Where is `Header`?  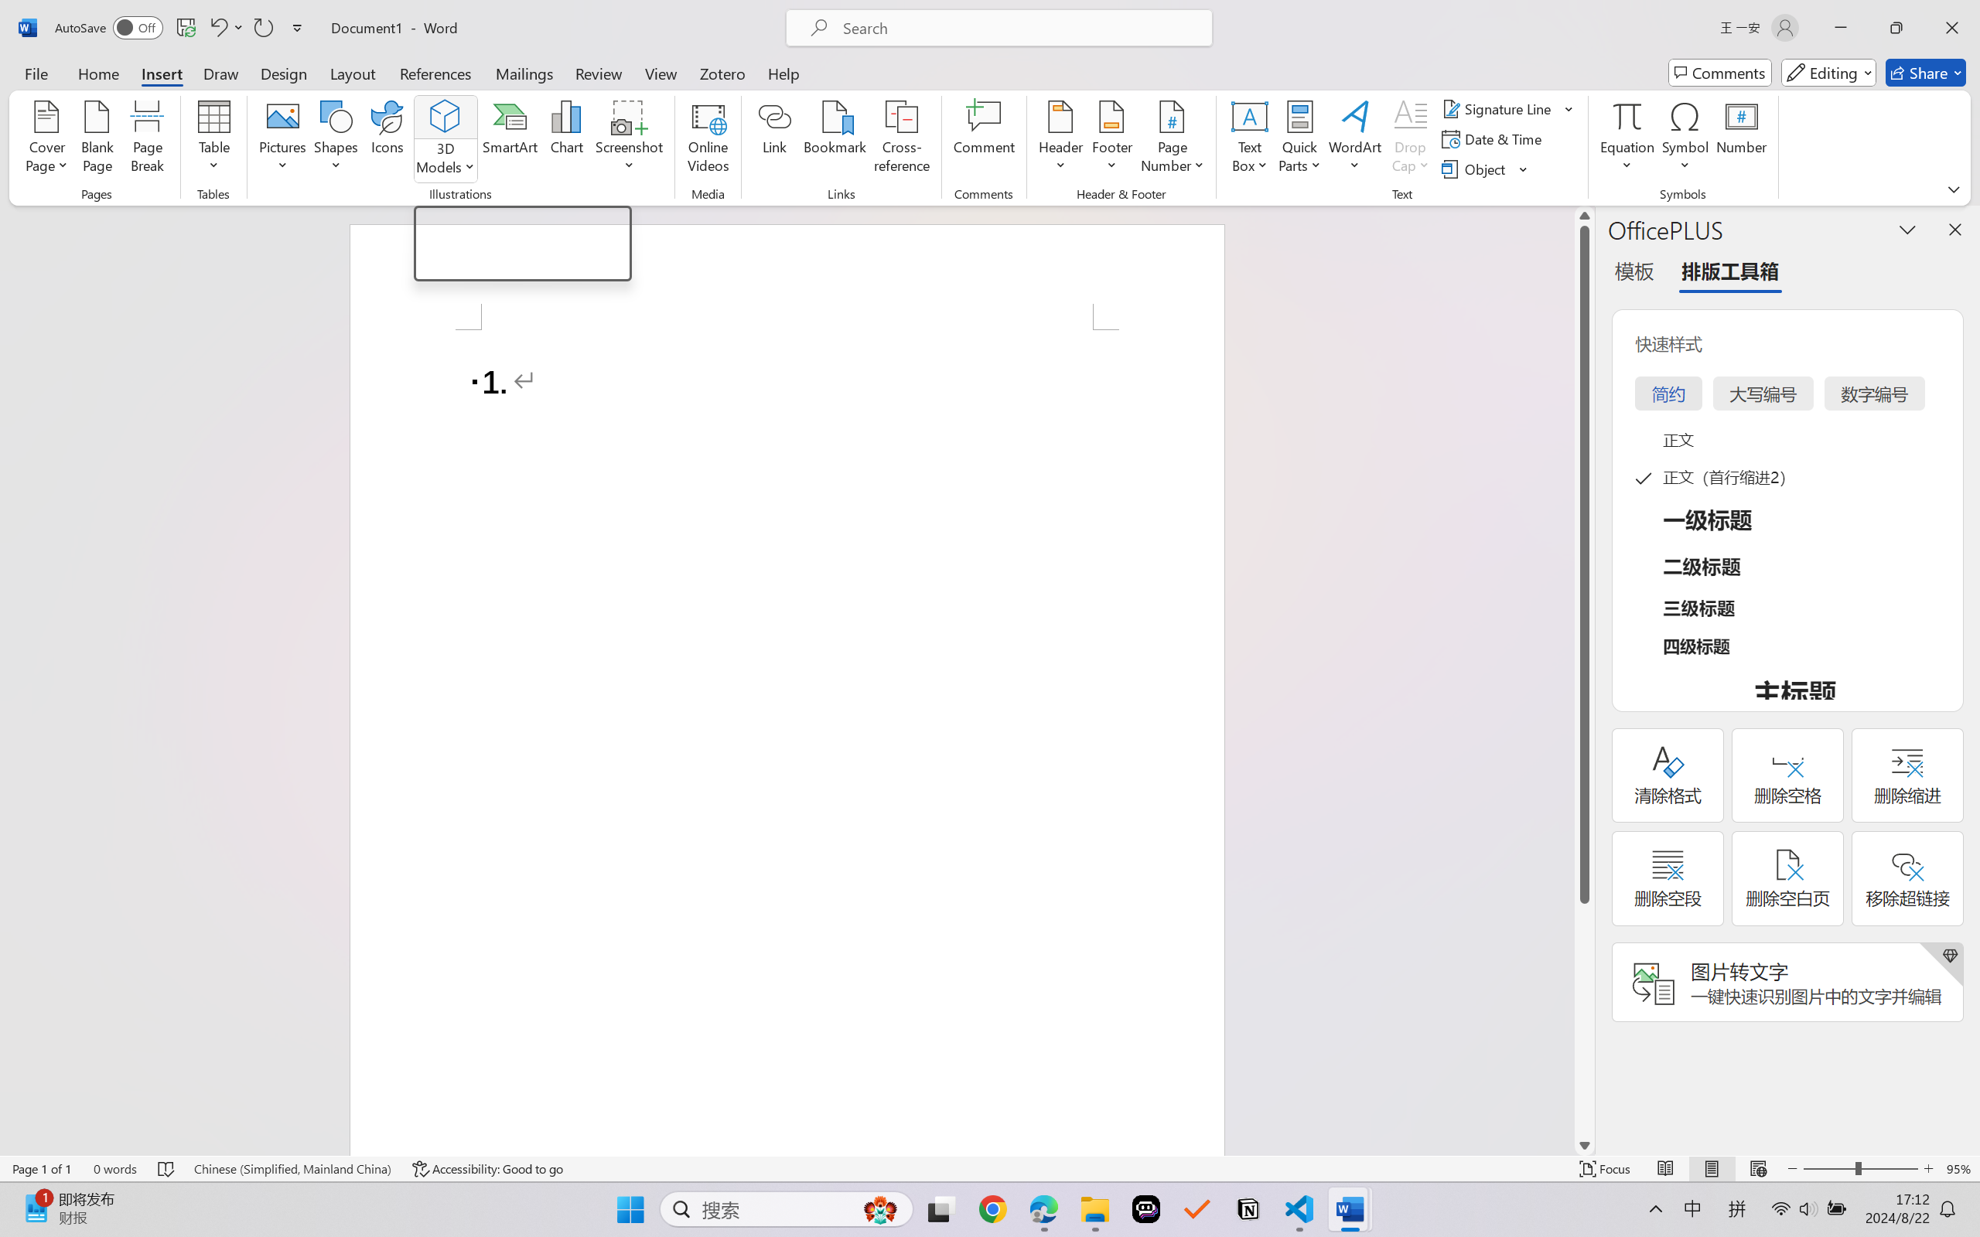
Header is located at coordinates (1060, 139).